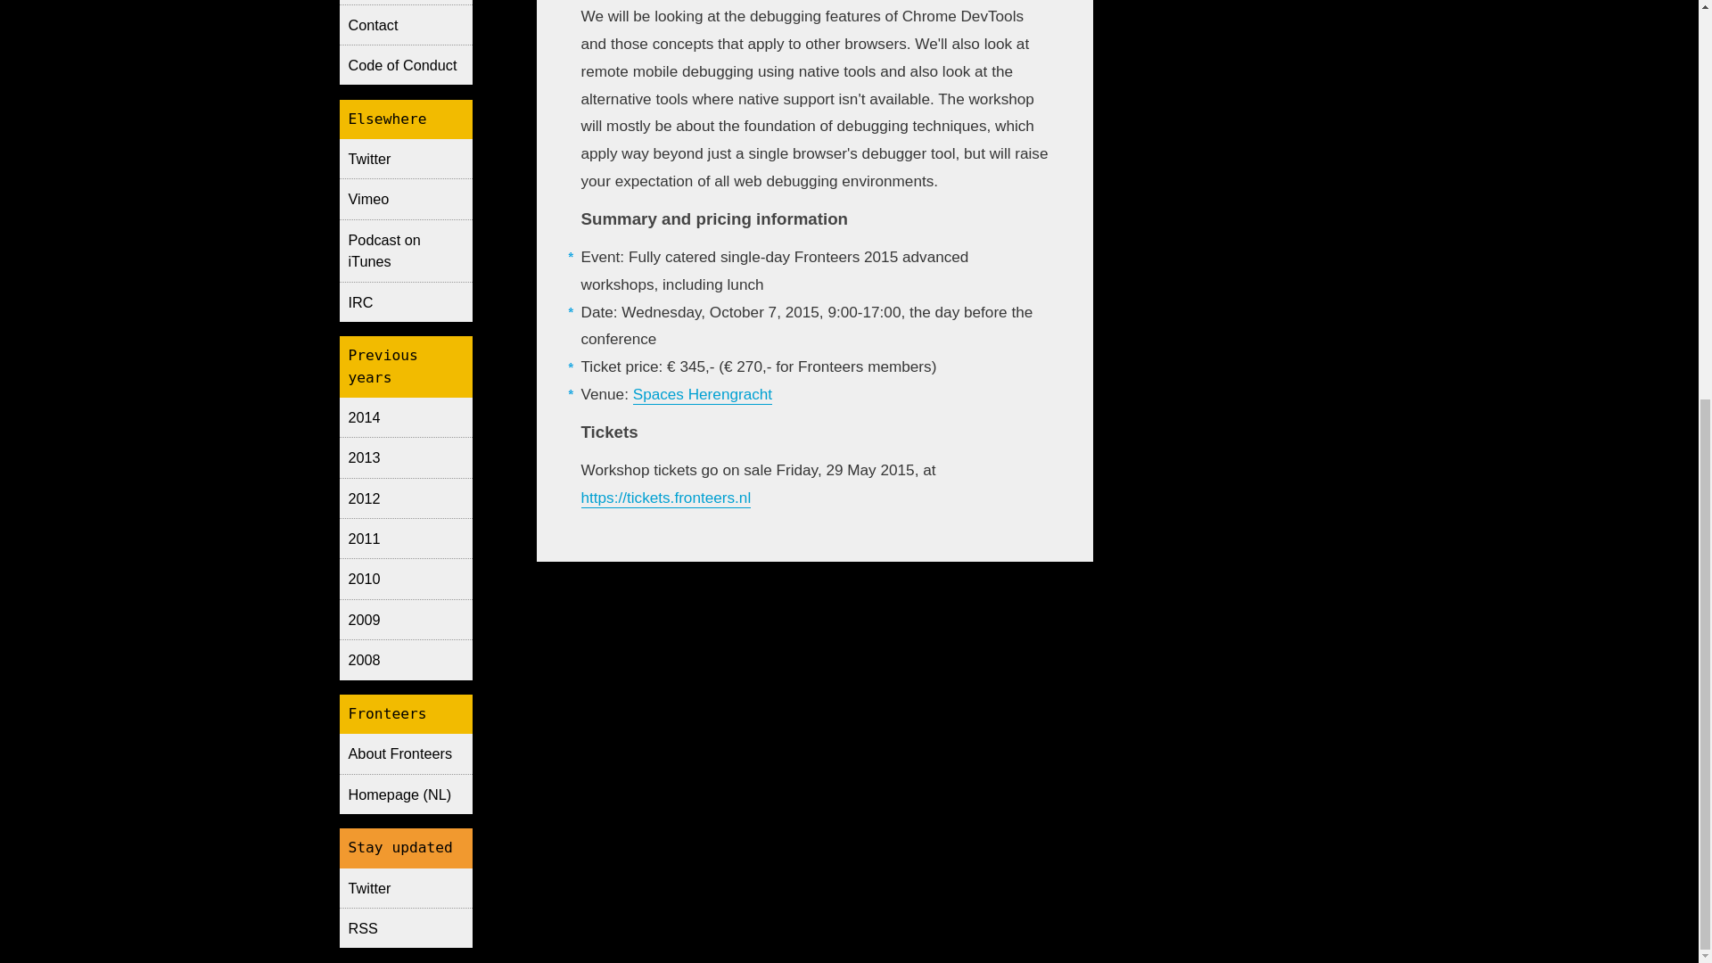 The height and width of the screenshot is (963, 1712). I want to click on Team, so click(405, 2).